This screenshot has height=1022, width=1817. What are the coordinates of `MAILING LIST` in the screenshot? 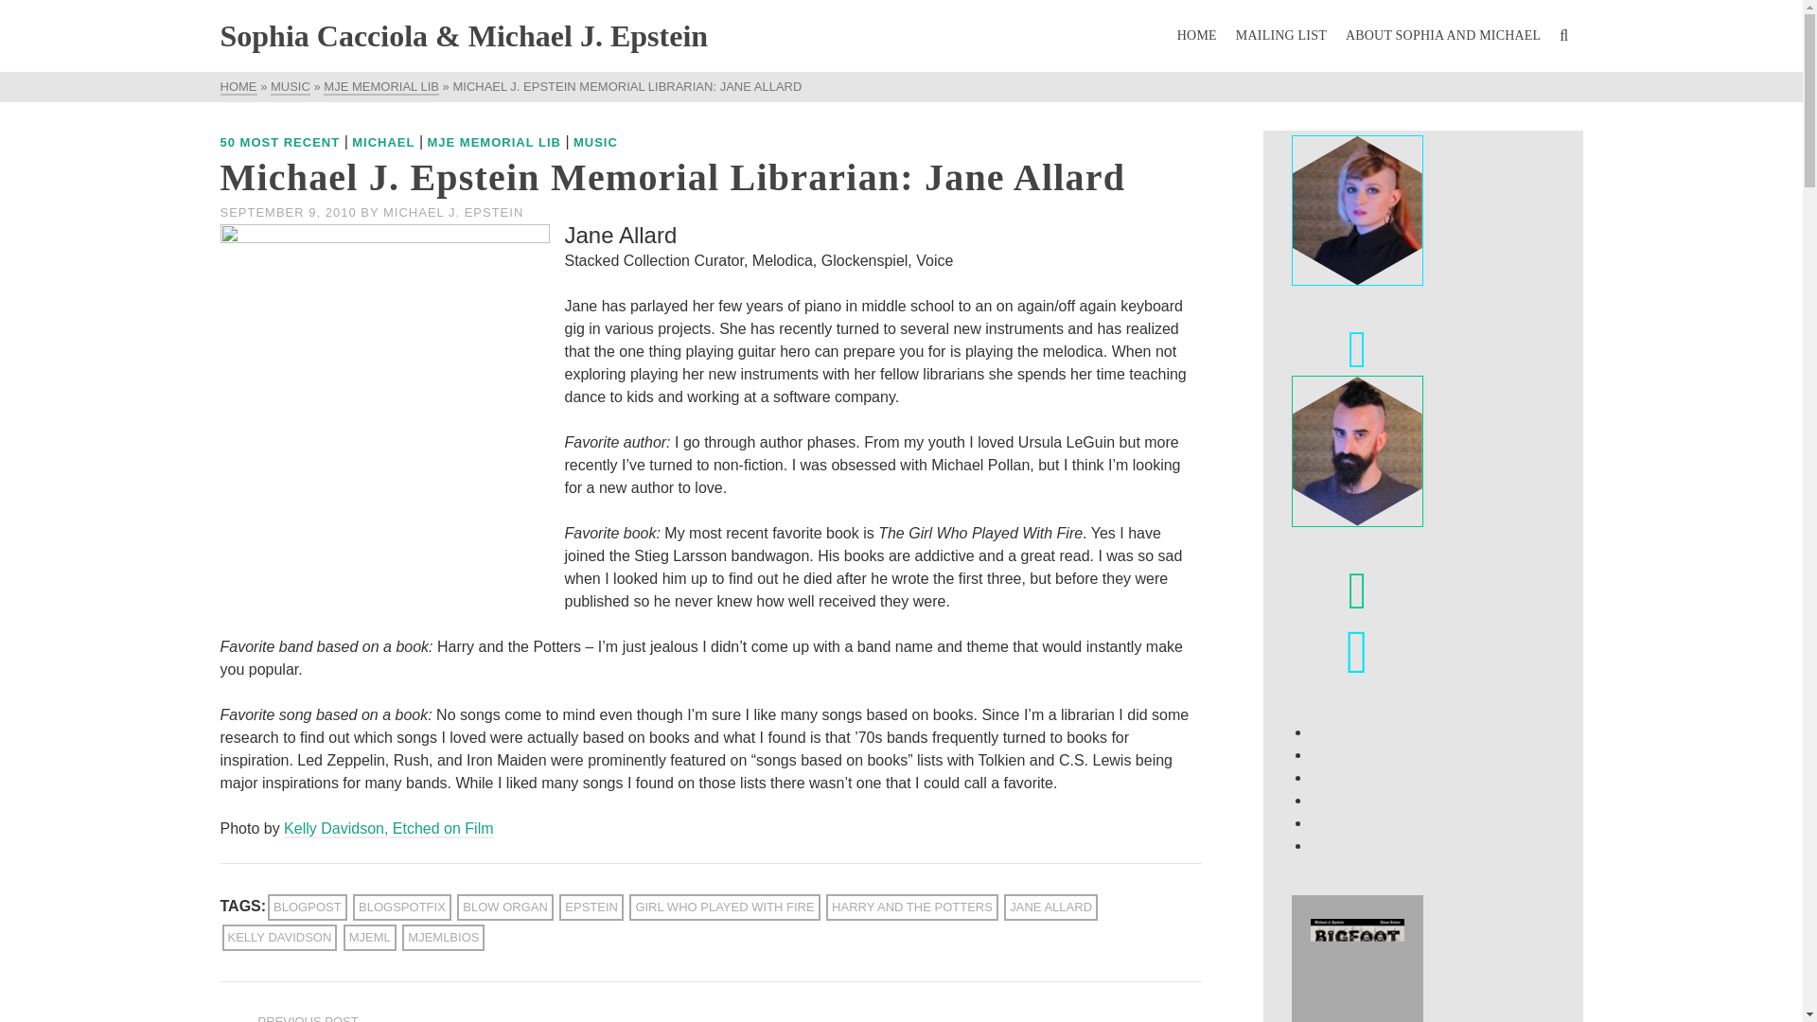 It's located at (1281, 36).